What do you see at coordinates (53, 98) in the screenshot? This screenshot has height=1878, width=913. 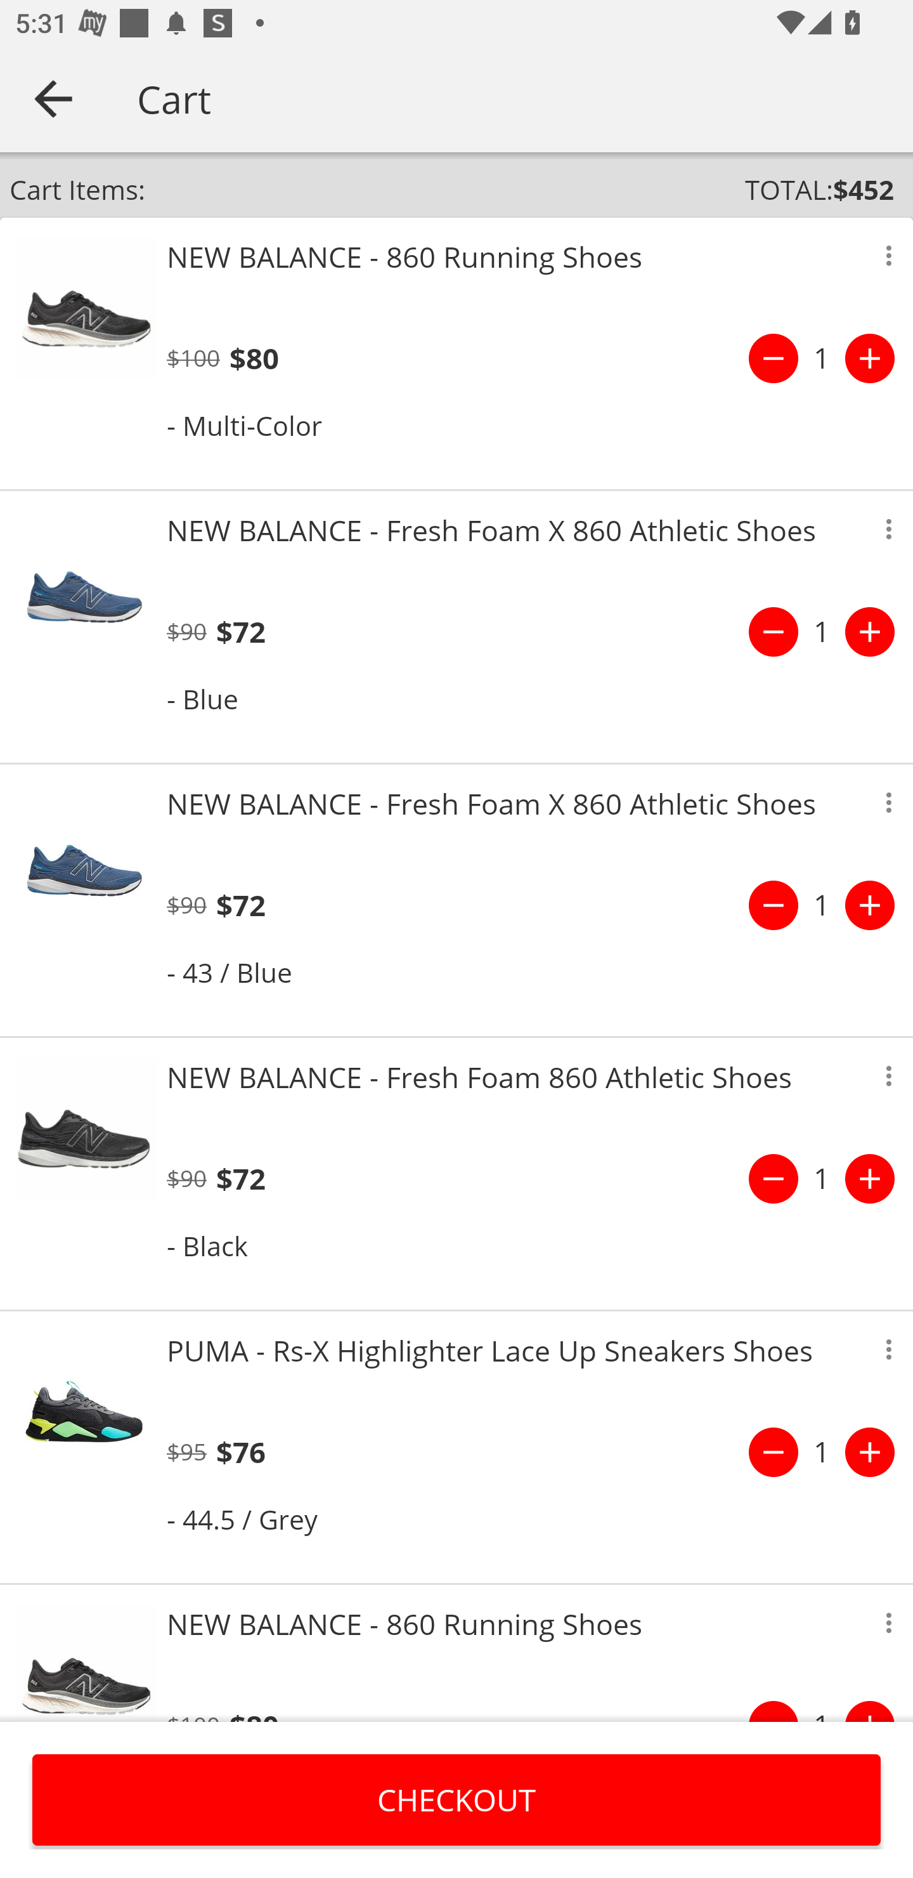 I see `Navigate up` at bounding box center [53, 98].